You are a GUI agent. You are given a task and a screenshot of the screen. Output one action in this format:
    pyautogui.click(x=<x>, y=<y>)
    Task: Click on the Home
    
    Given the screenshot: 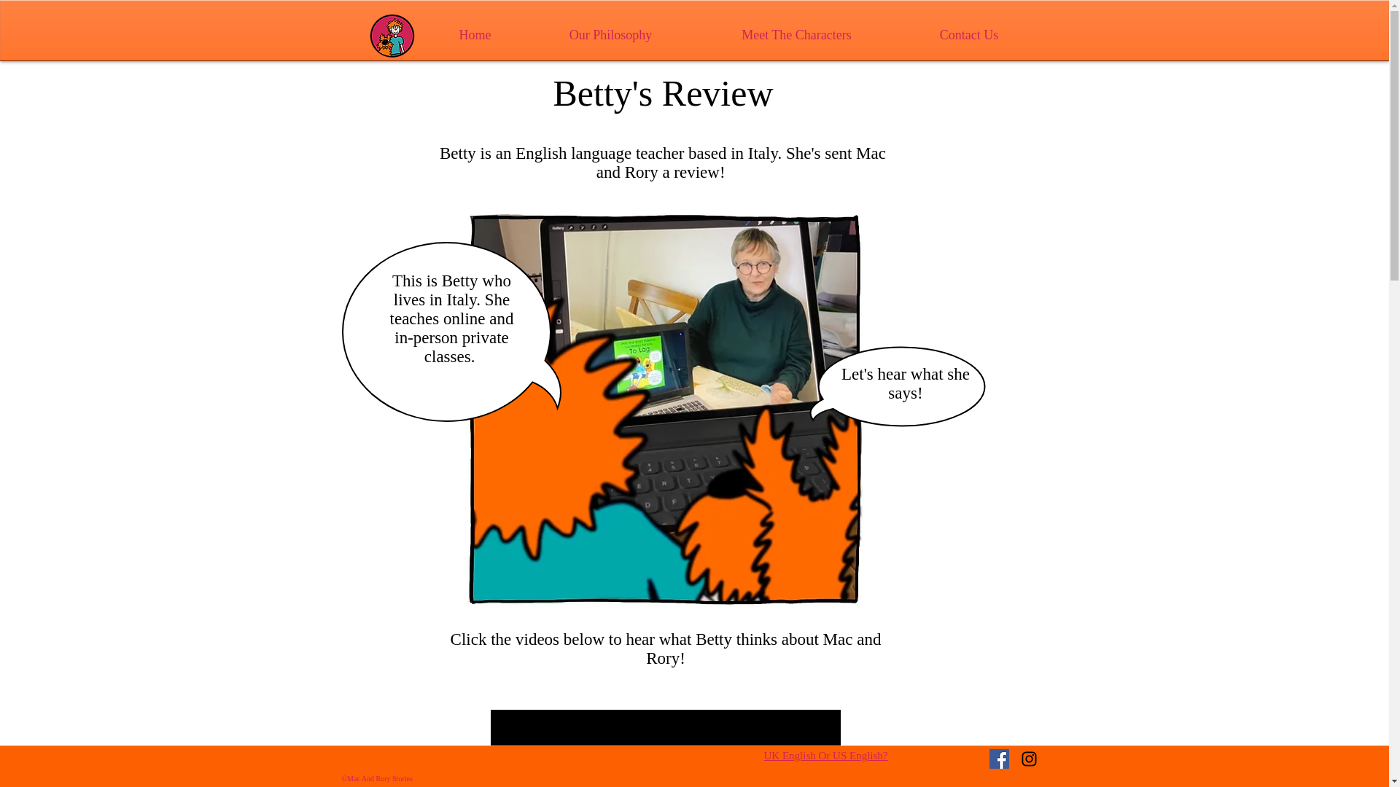 What is the action you would take?
    pyautogui.click(x=475, y=35)
    